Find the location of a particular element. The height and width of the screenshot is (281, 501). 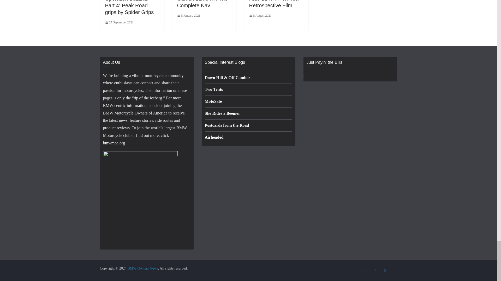

15:35 is located at coordinates (119, 22).